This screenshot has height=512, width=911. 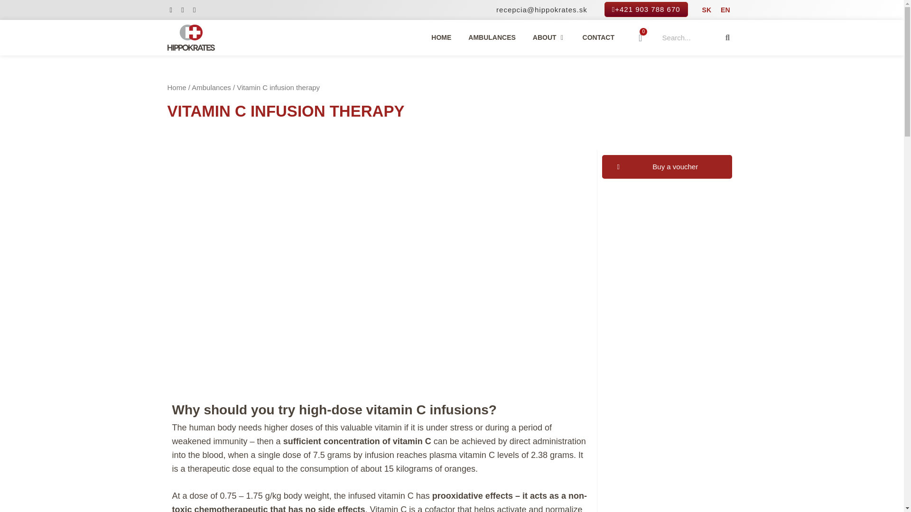 What do you see at coordinates (725, 9) in the screenshot?
I see `CONTACT` at bounding box center [725, 9].